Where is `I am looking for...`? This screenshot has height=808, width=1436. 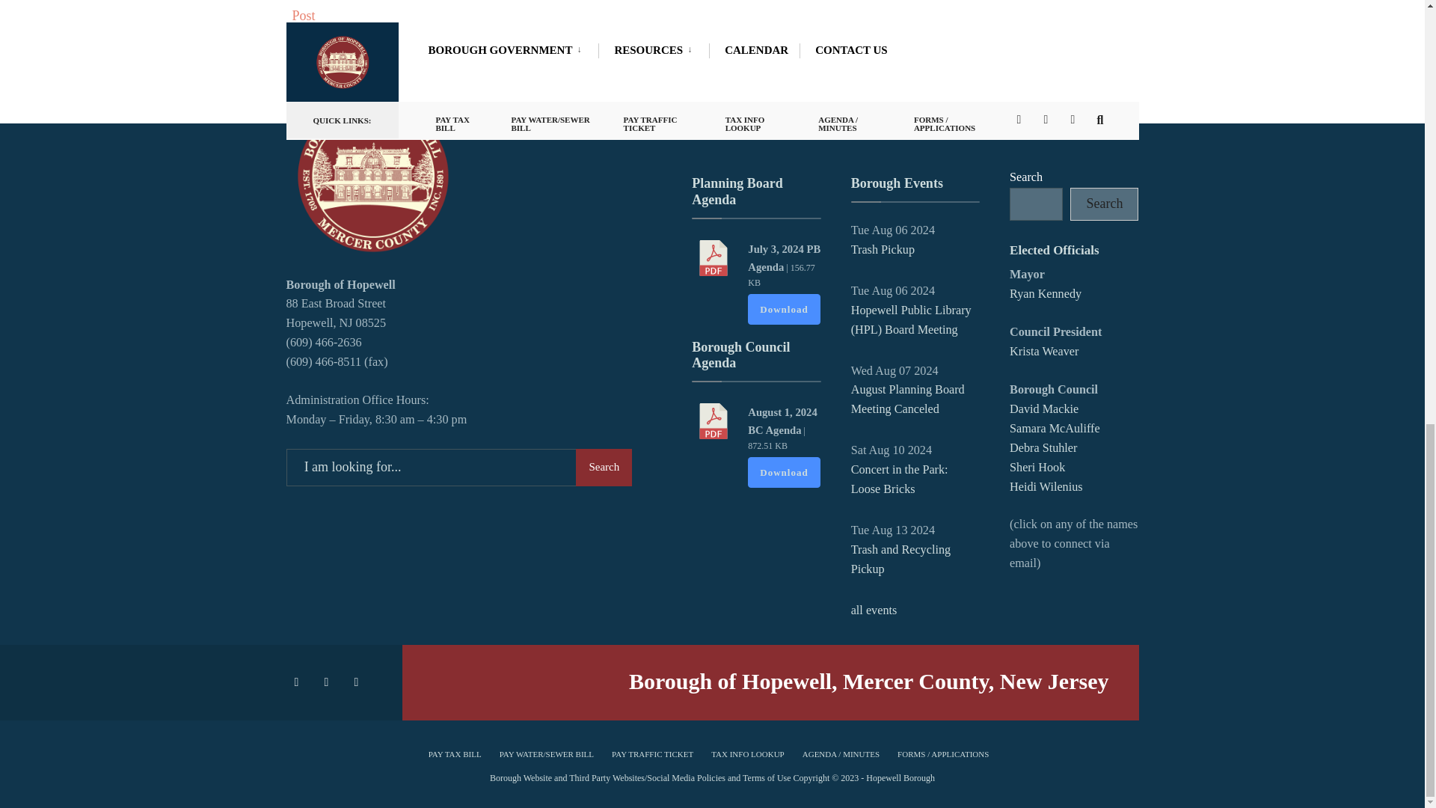
I am looking for... is located at coordinates (458, 468).